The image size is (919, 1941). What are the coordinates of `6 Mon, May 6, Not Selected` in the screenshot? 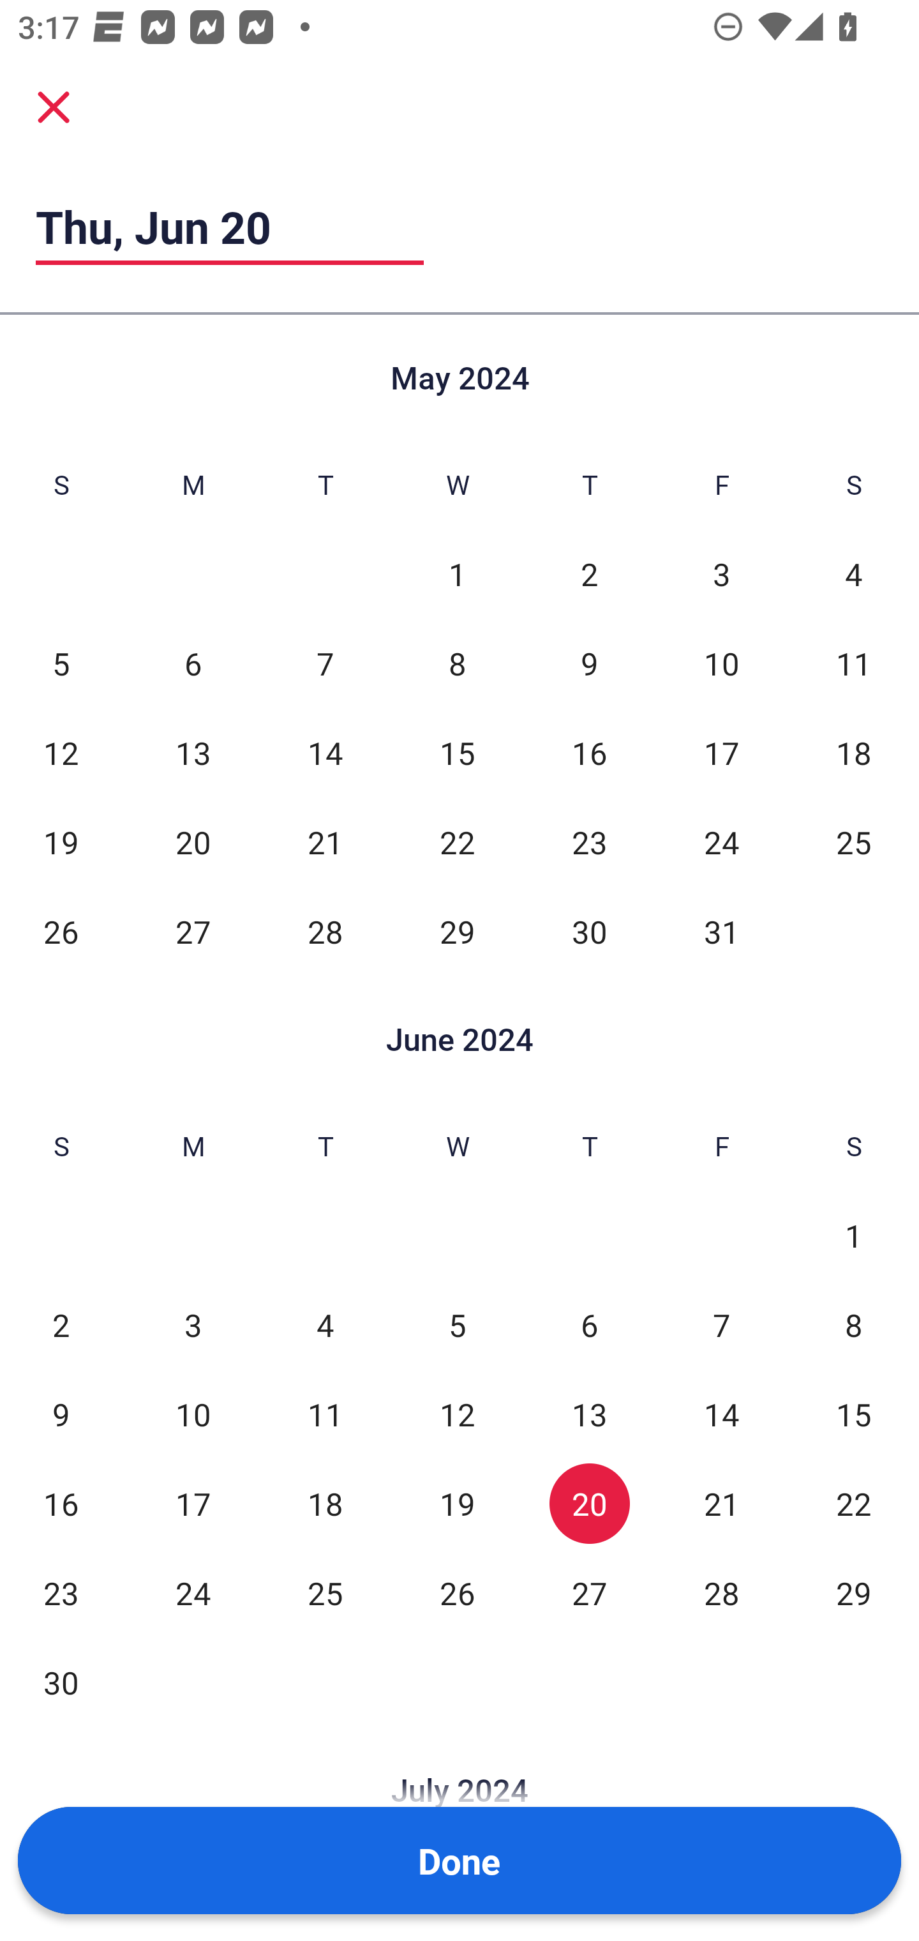 It's located at (193, 663).